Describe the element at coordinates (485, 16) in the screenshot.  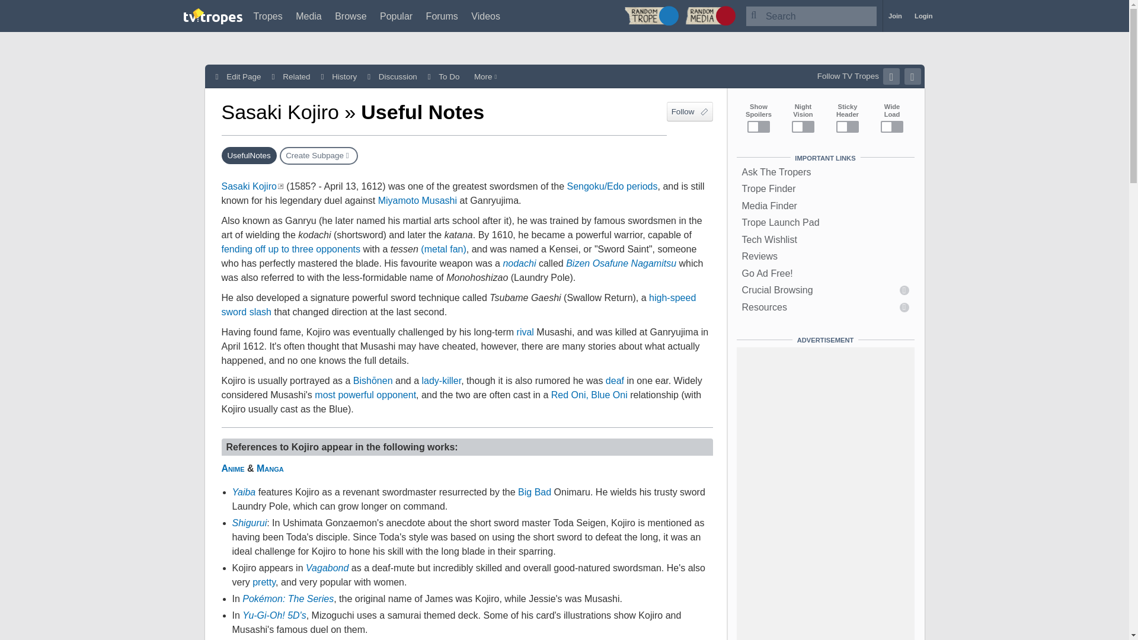
I see `Videos` at that location.